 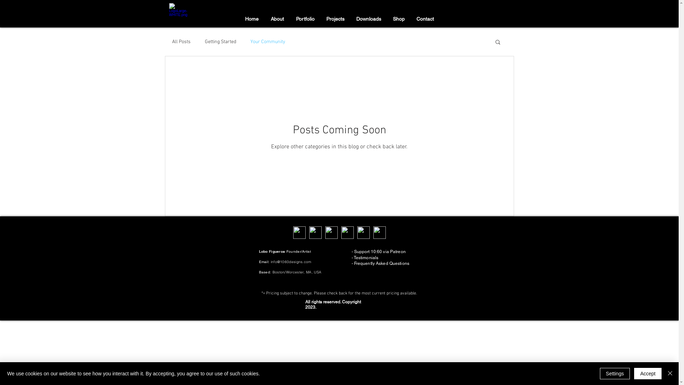 I want to click on Getting Started, so click(x=220, y=41).